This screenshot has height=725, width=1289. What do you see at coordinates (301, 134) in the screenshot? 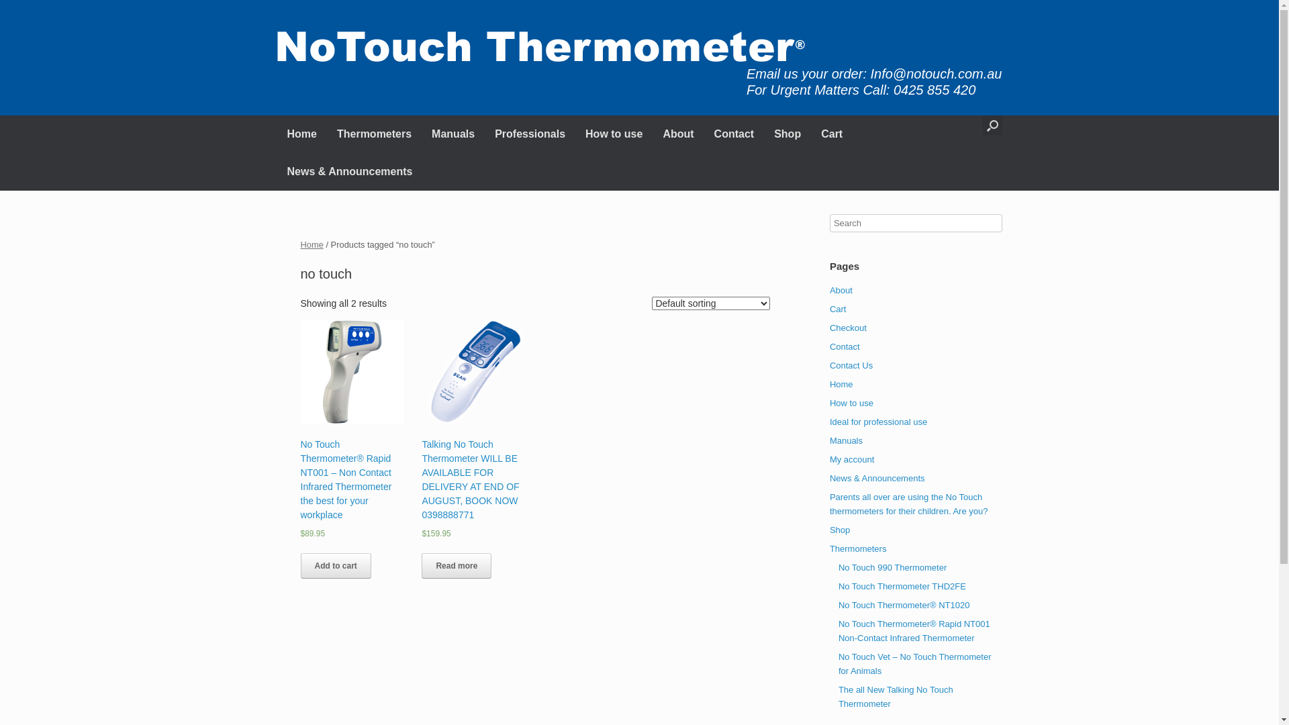
I see `Home` at bounding box center [301, 134].